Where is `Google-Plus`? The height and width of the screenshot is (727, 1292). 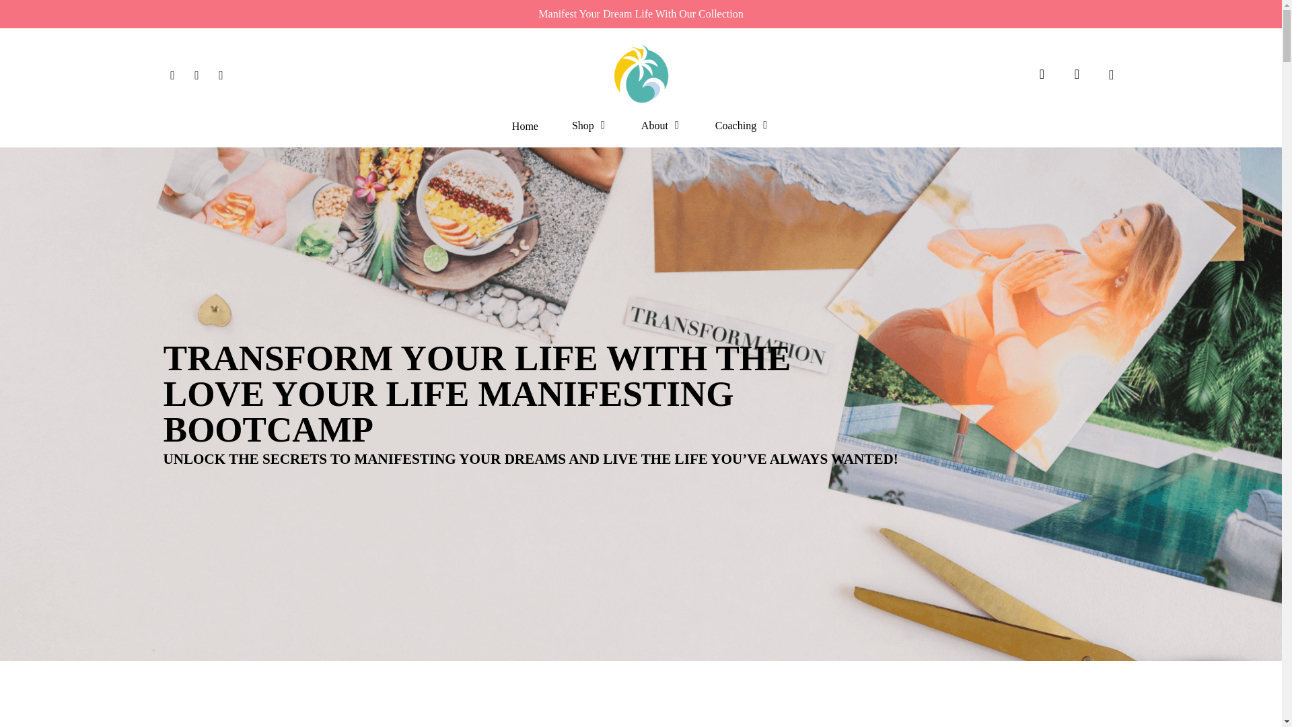 Google-Plus is located at coordinates (220, 74).